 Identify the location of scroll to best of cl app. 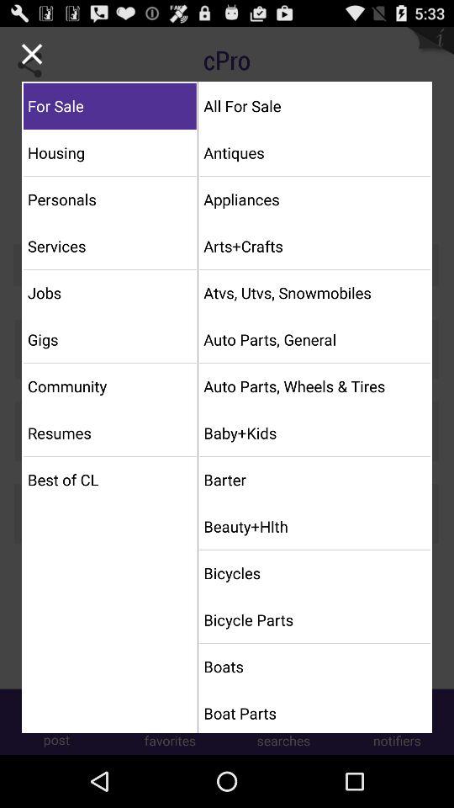
(109, 480).